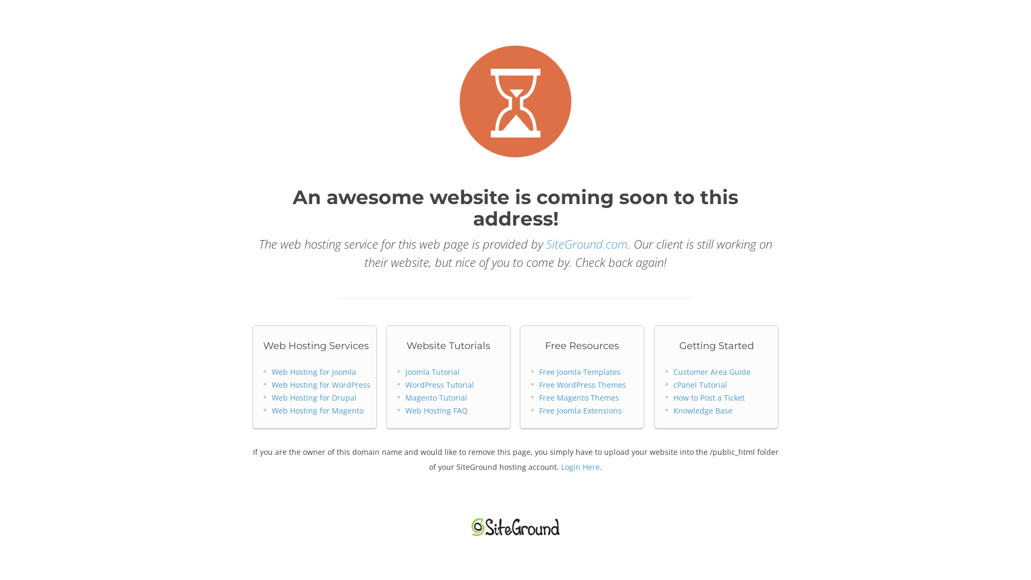  Describe the element at coordinates (318, 410) in the screenshot. I see `Web Hosting for Magento` at that location.